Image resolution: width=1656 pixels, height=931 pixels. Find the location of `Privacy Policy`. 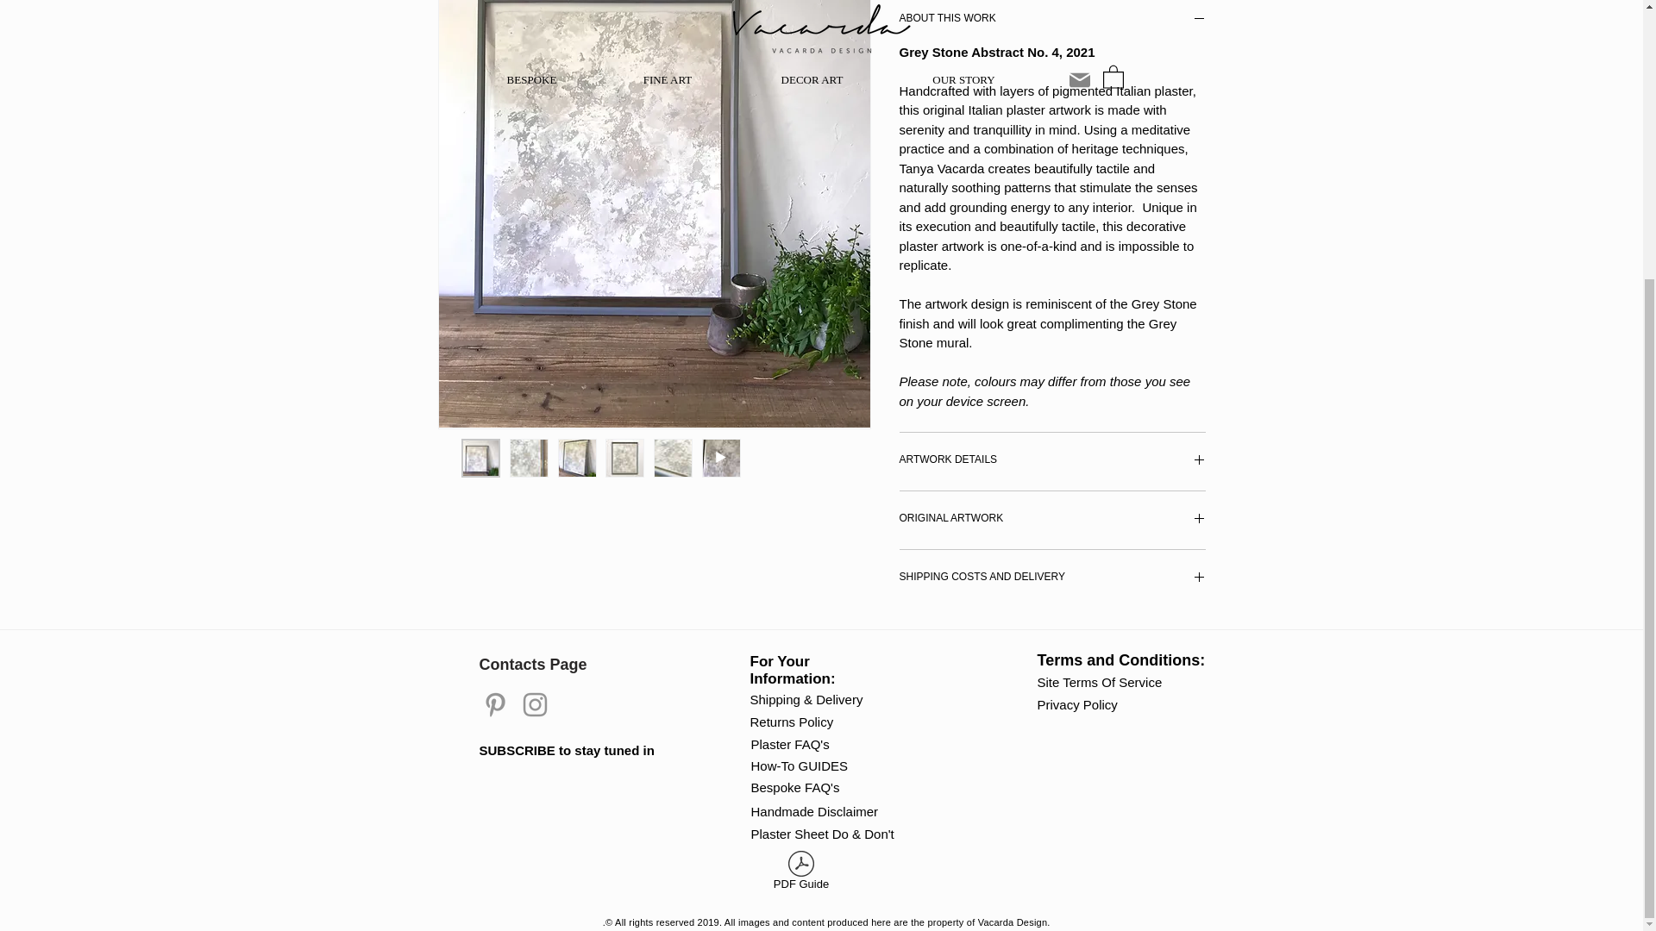

Privacy Policy is located at coordinates (1084, 703).